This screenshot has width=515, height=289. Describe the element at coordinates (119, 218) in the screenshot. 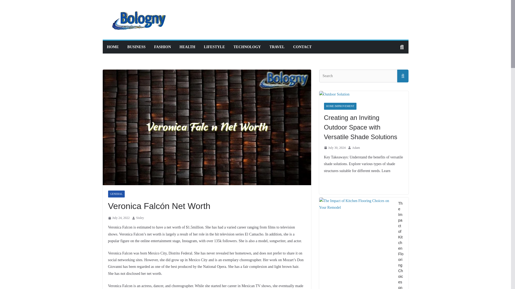

I see `July 24, 2022` at that location.